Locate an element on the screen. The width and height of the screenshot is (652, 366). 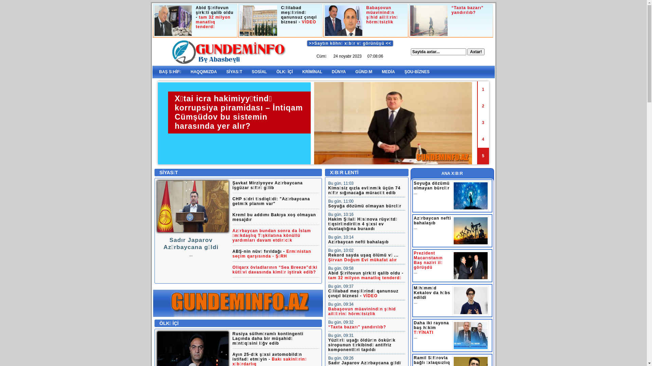
Saytda axtar... is located at coordinates (439, 52).